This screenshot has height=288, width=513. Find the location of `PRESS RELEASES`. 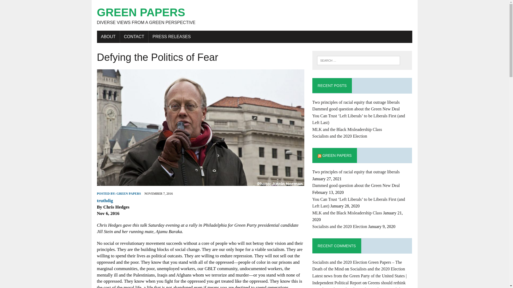

PRESS RELEASES is located at coordinates (172, 37).